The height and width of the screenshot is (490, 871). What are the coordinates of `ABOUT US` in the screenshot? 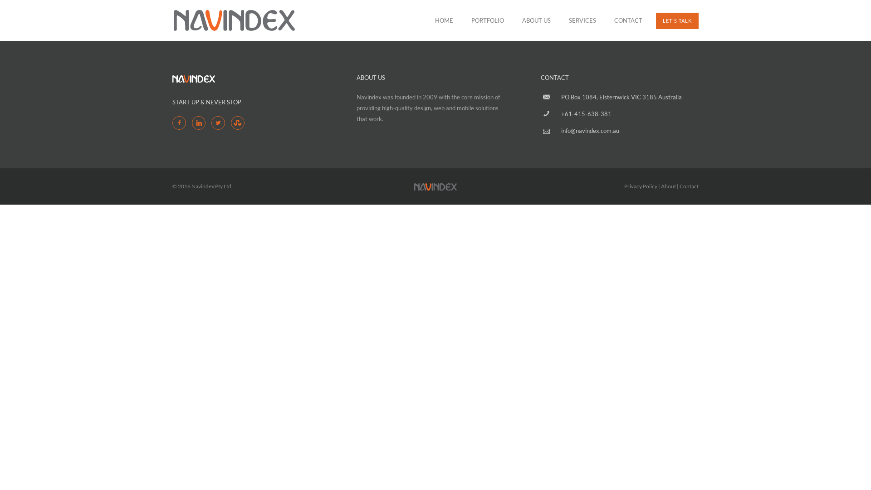 It's located at (536, 20).